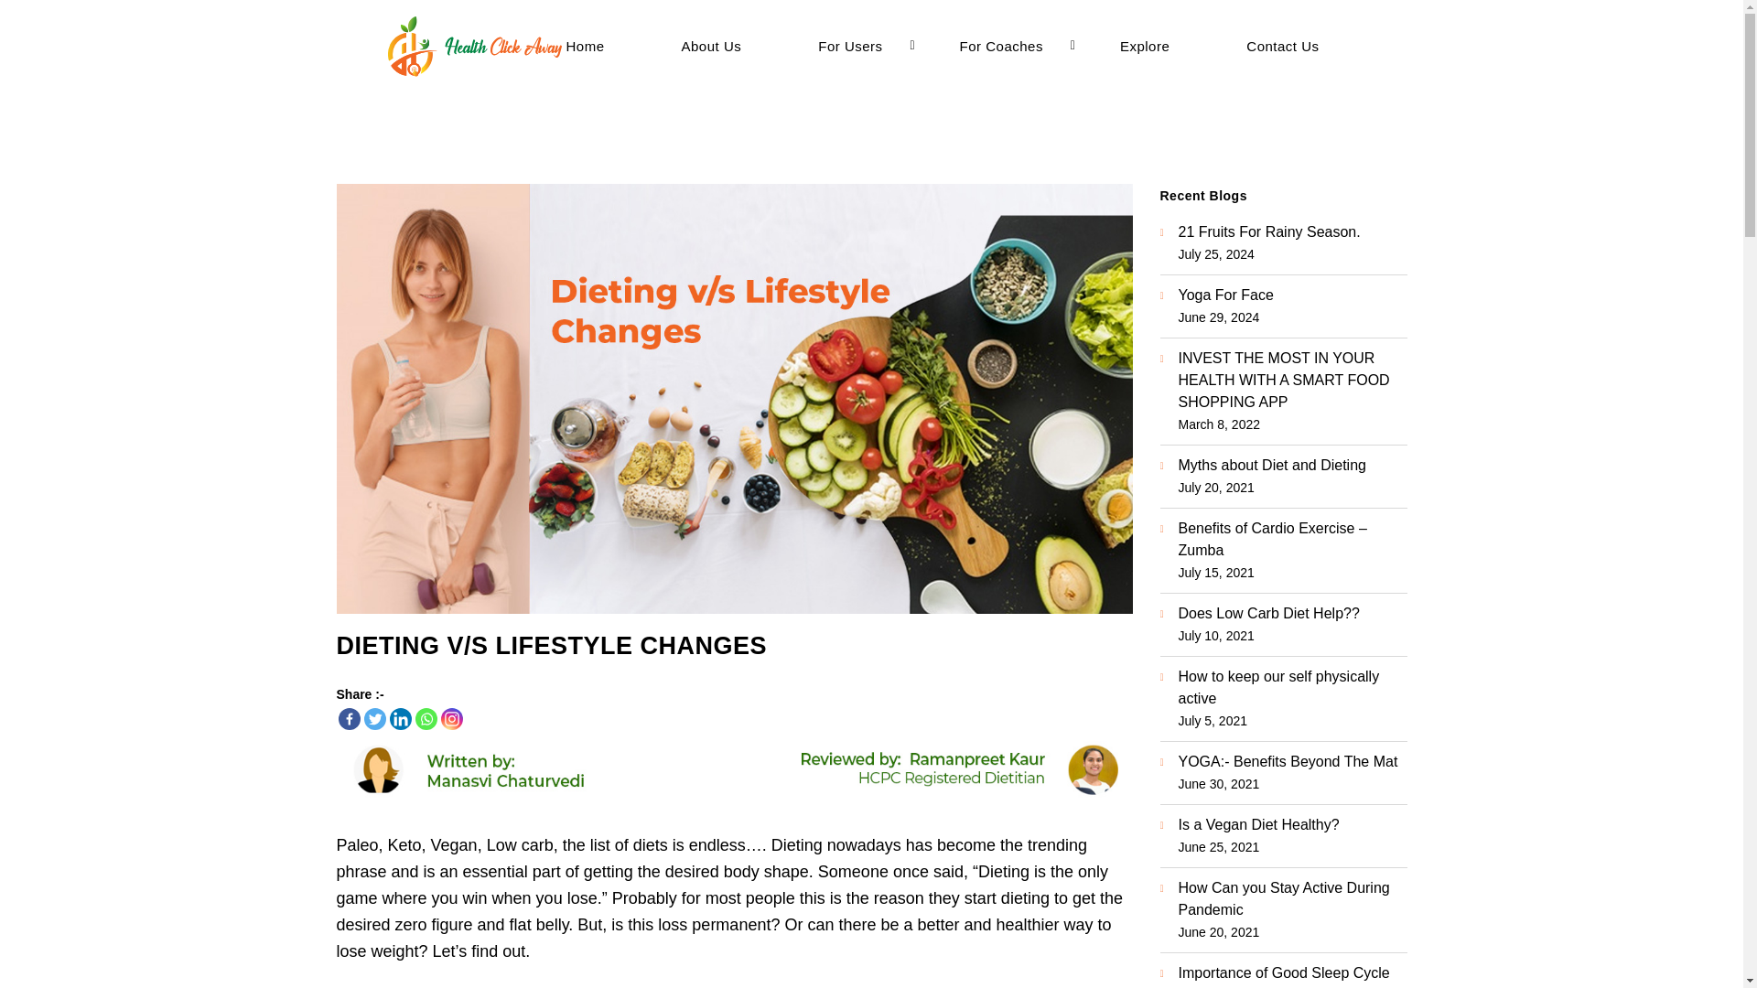  What do you see at coordinates (452, 719) in the screenshot?
I see `Instagram` at bounding box center [452, 719].